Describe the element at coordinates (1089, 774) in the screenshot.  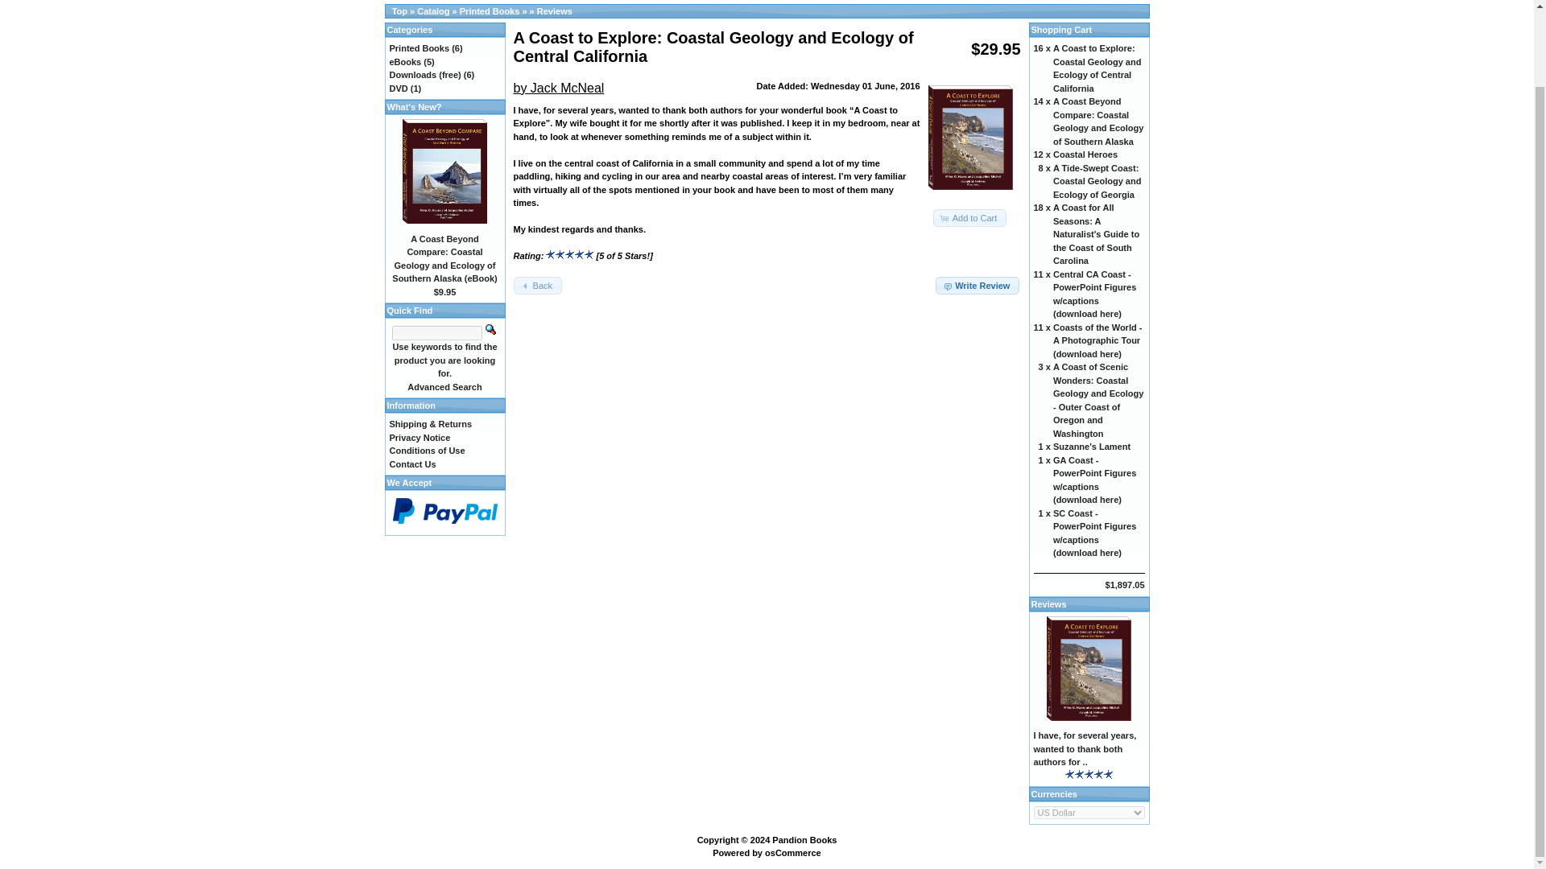
I see `5 of 5 Stars!` at that location.